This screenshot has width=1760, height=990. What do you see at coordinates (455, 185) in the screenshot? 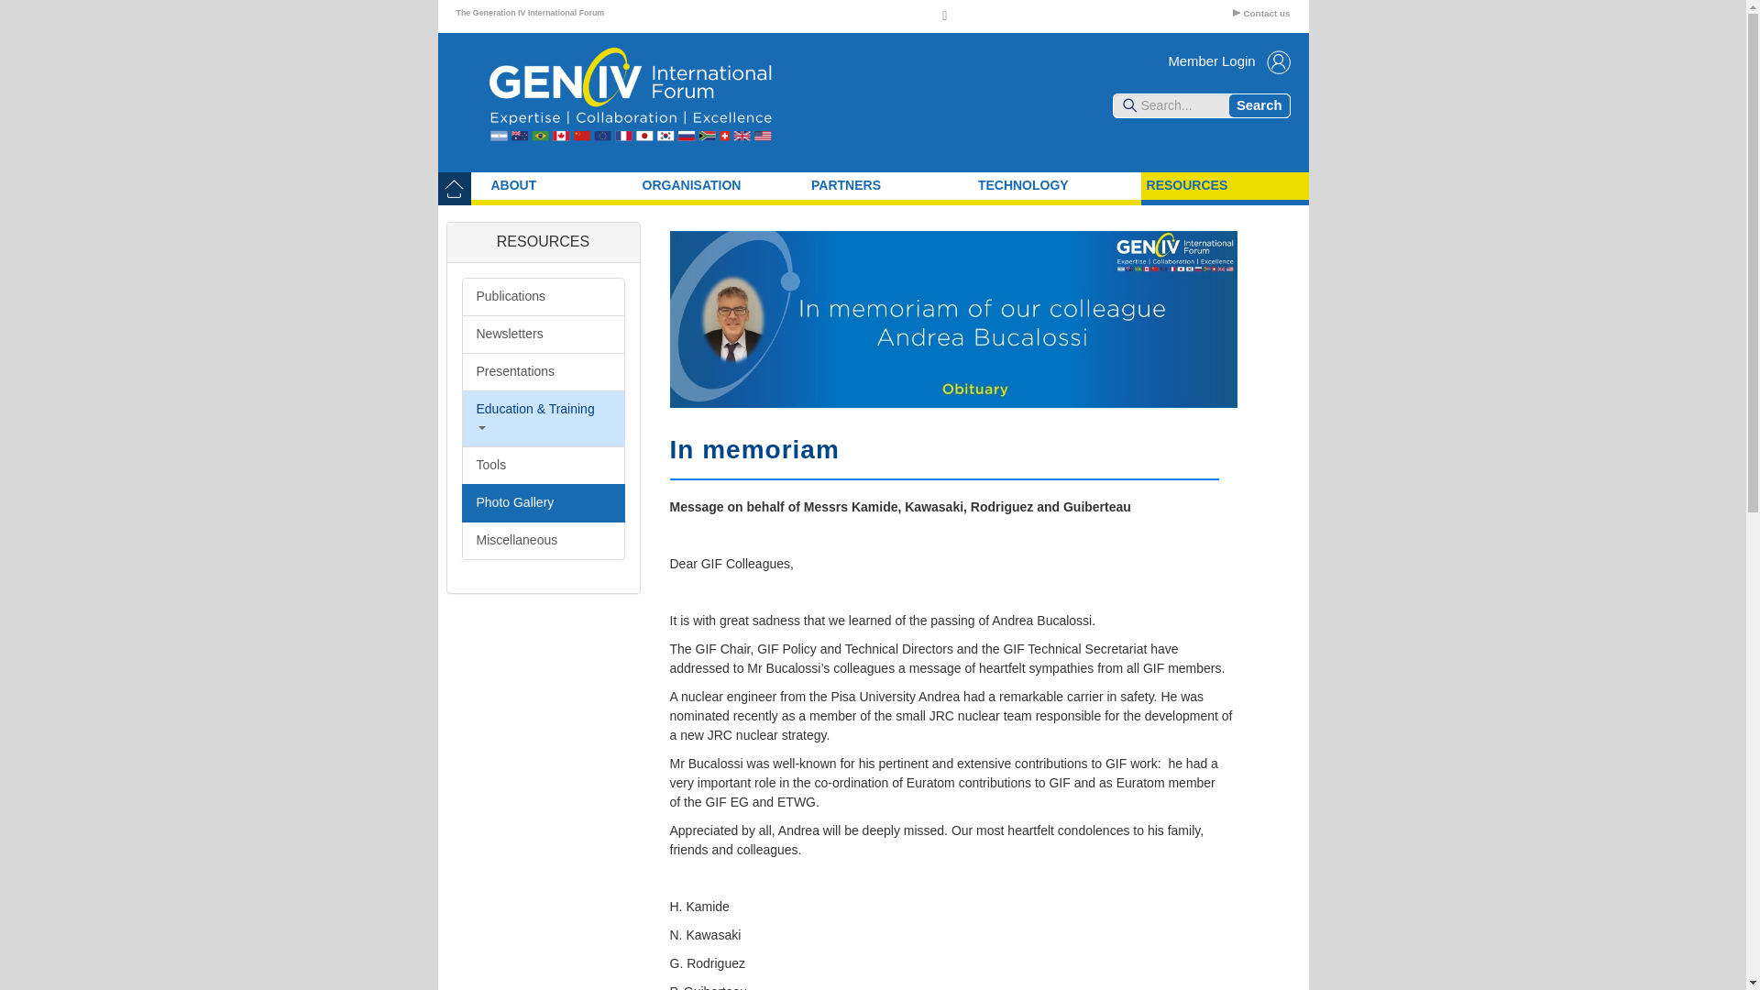
I see `Home` at bounding box center [455, 185].